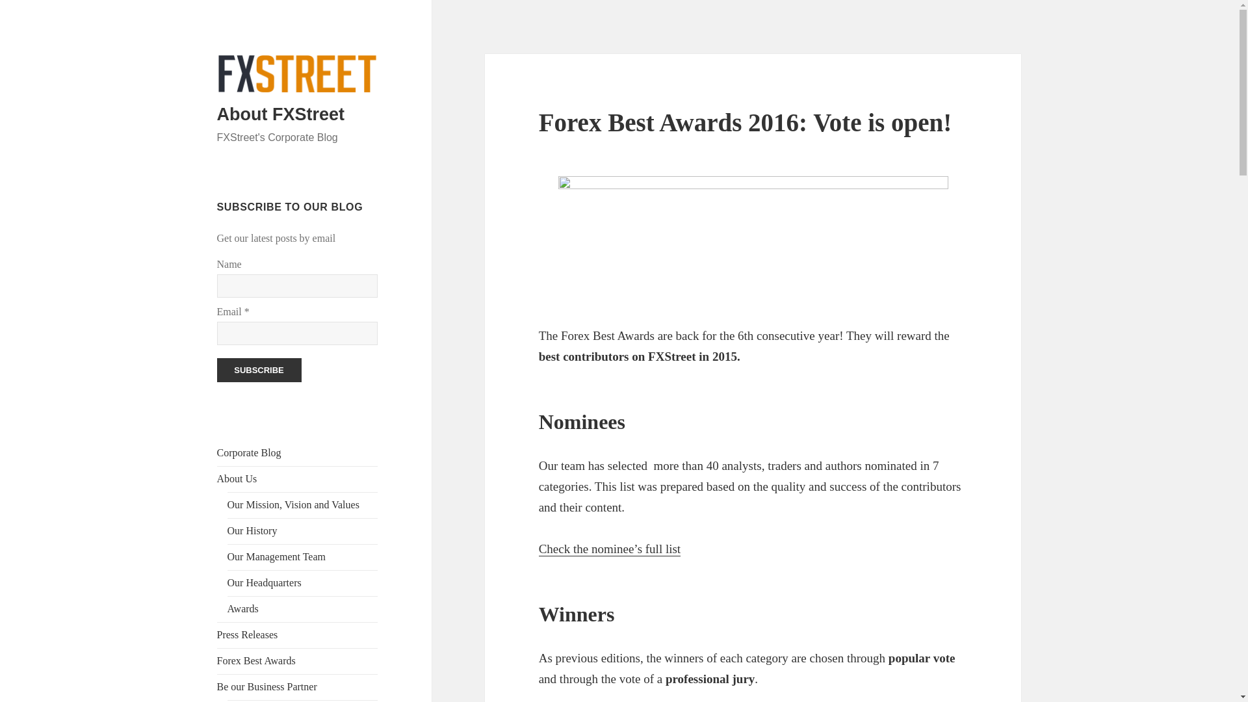 This screenshot has height=702, width=1248. I want to click on About FXStreet, so click(281, 114).